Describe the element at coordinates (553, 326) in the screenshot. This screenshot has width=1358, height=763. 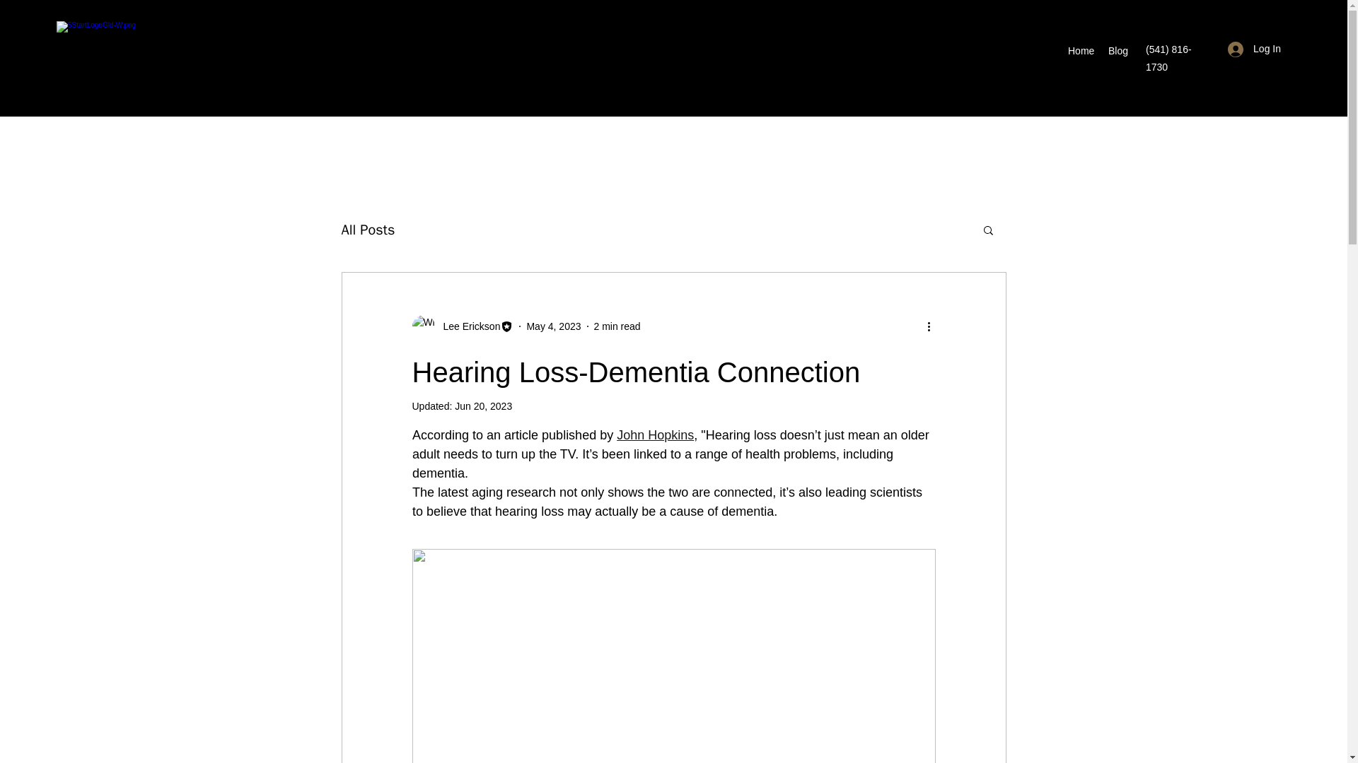
I see `May 4, 2023` at that location.